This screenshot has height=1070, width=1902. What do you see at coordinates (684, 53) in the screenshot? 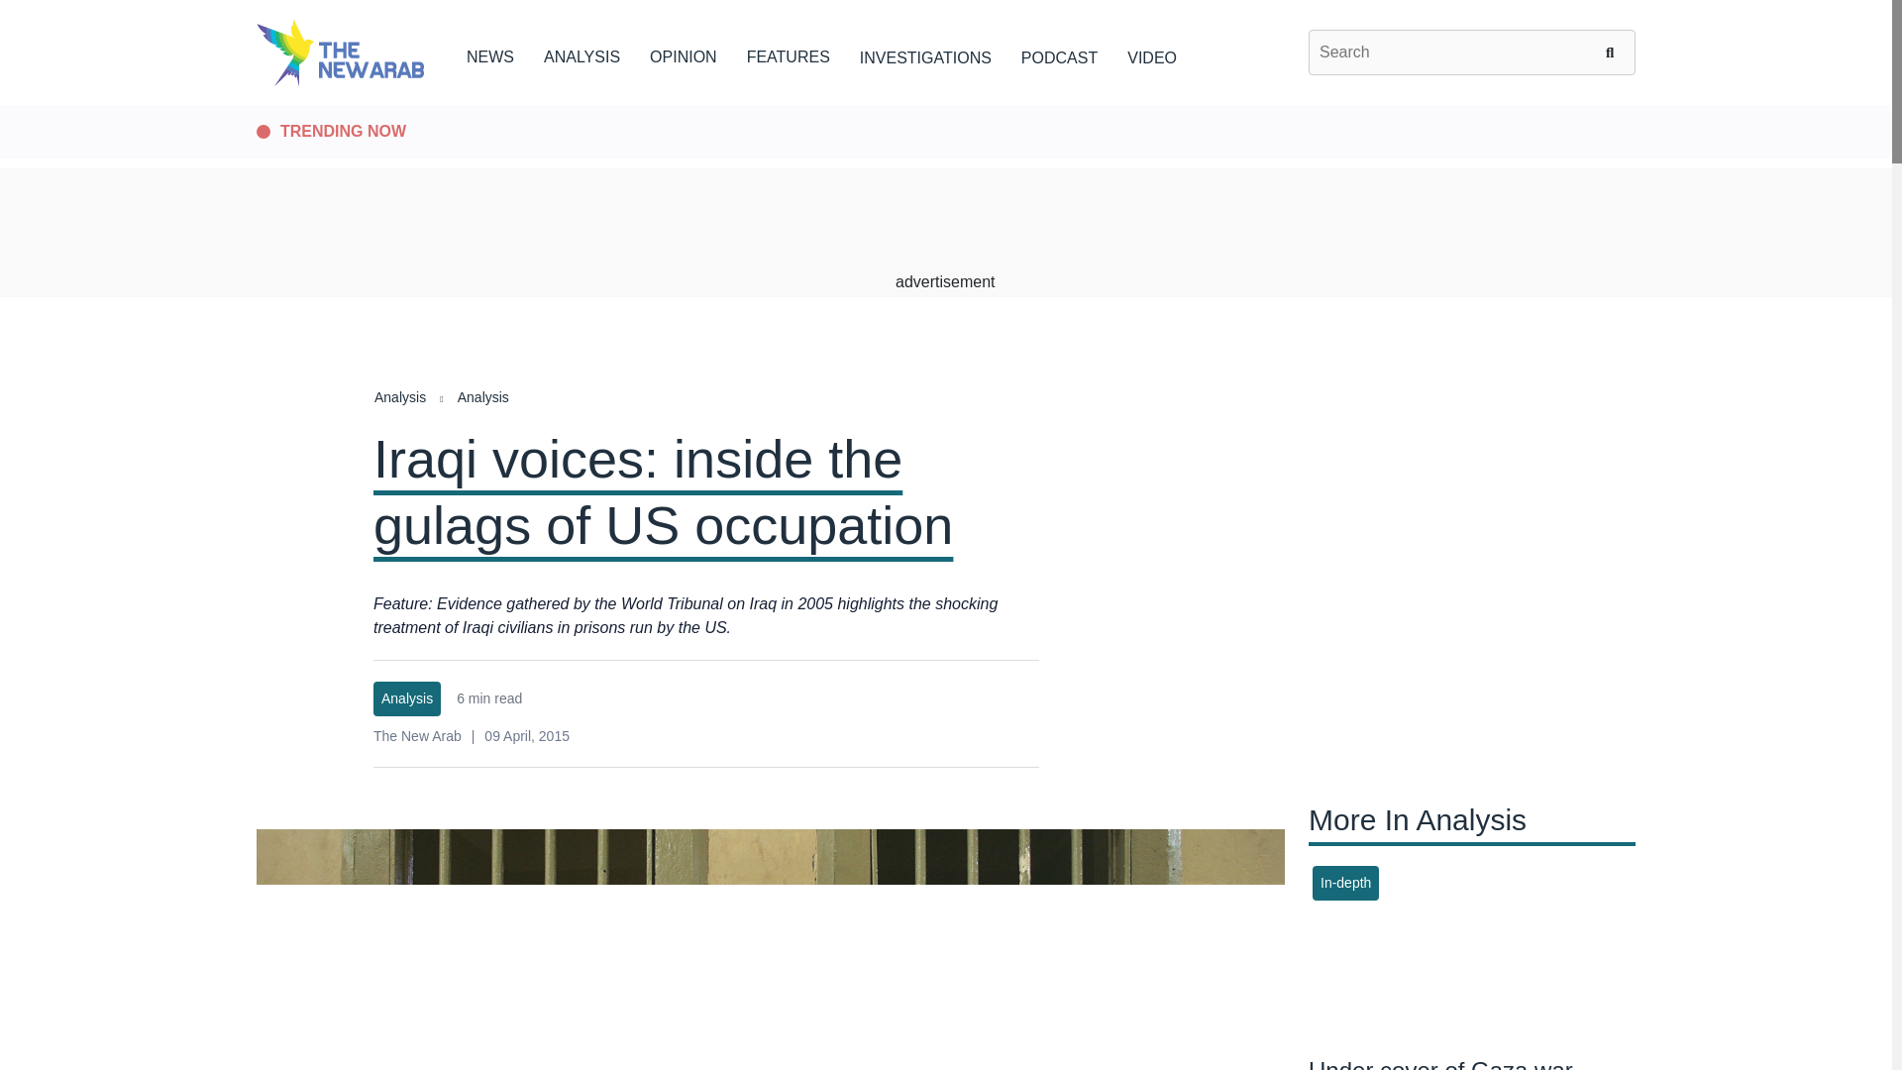
I see `OPINION` at bounding box center [684, 53].